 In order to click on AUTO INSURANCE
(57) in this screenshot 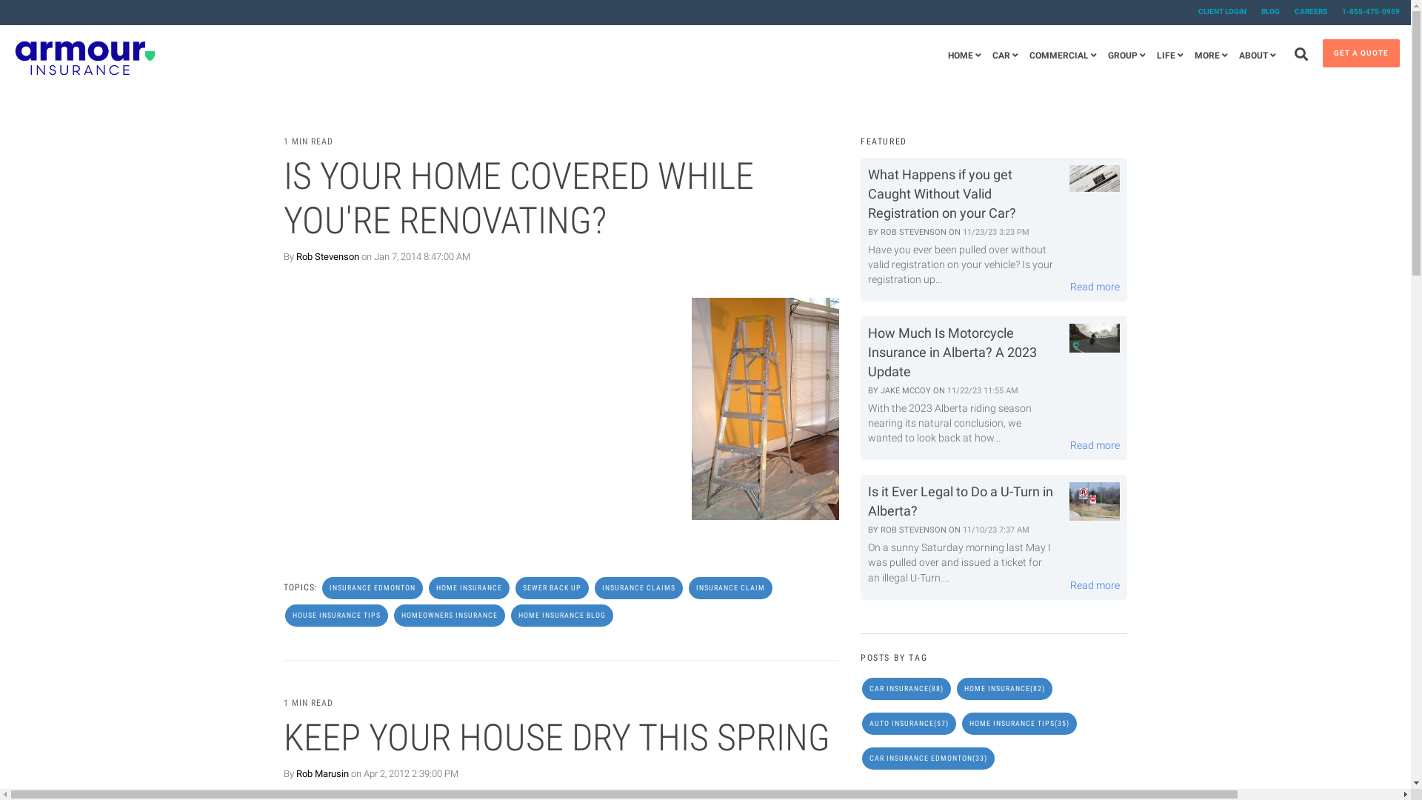, I will do `click(909, 724)`.